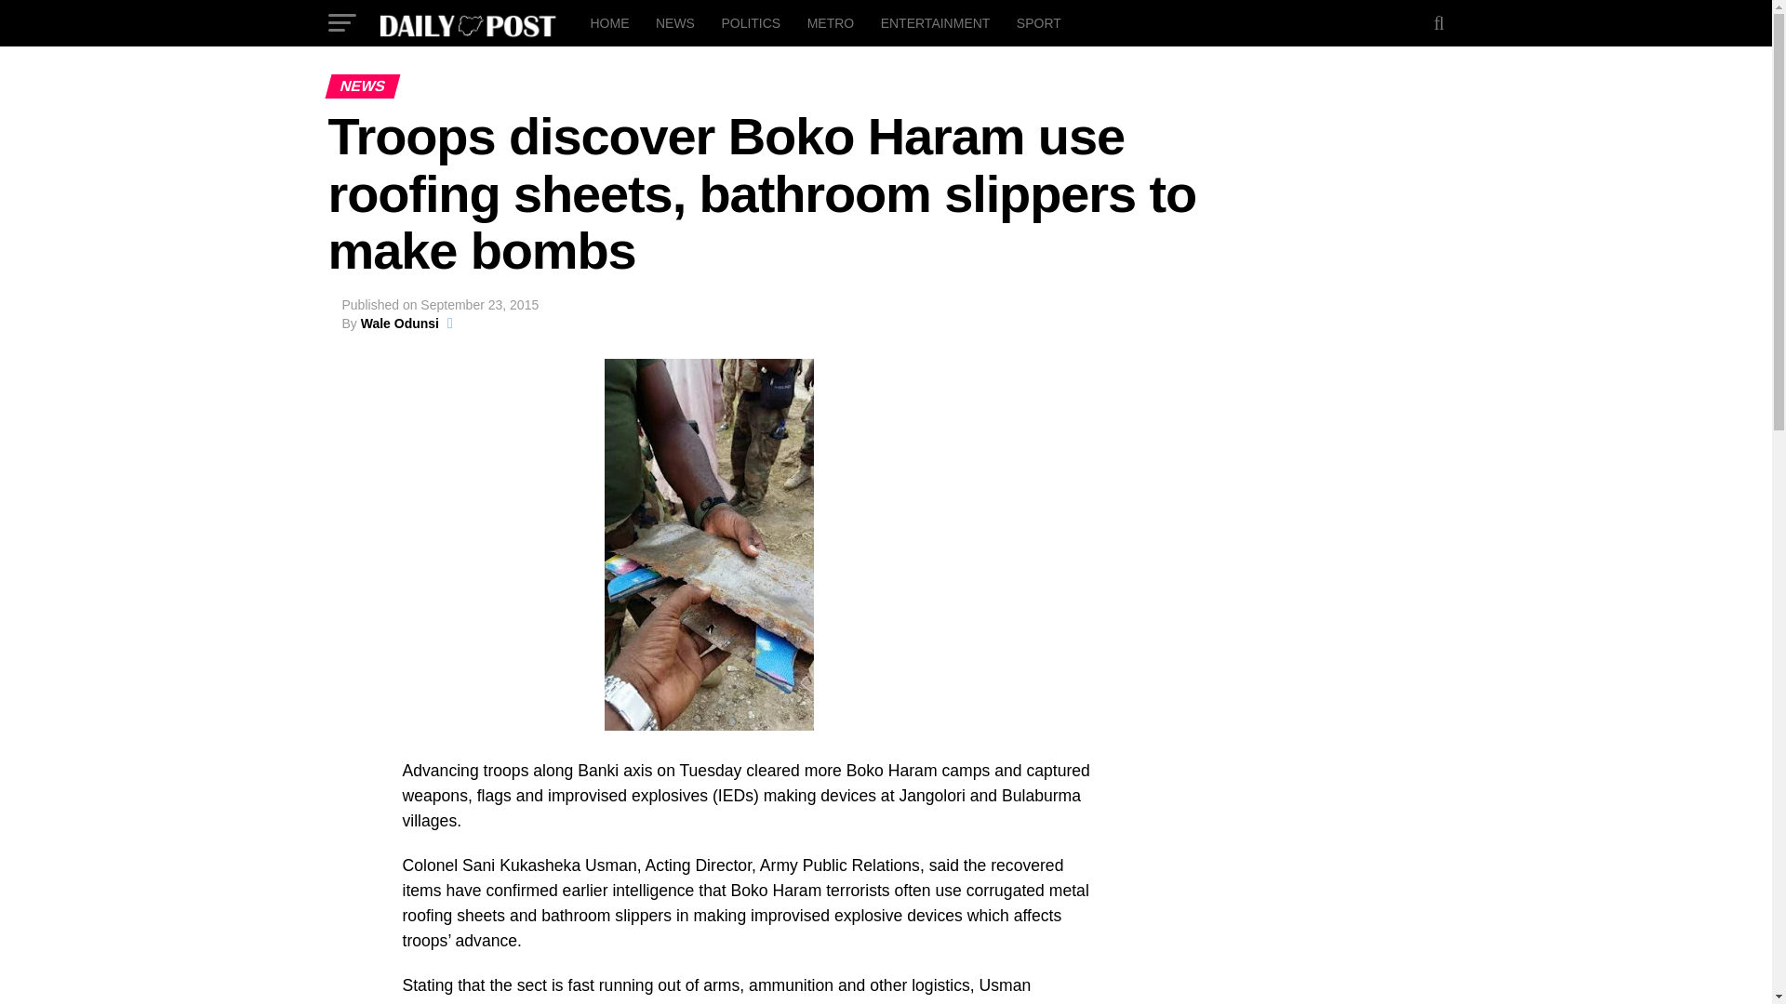 This screenshot has width=1786, height=1004. Describe the element at coordinates (936, 22) in the screenshot. I see `ENTERTAINMENT` at that location.